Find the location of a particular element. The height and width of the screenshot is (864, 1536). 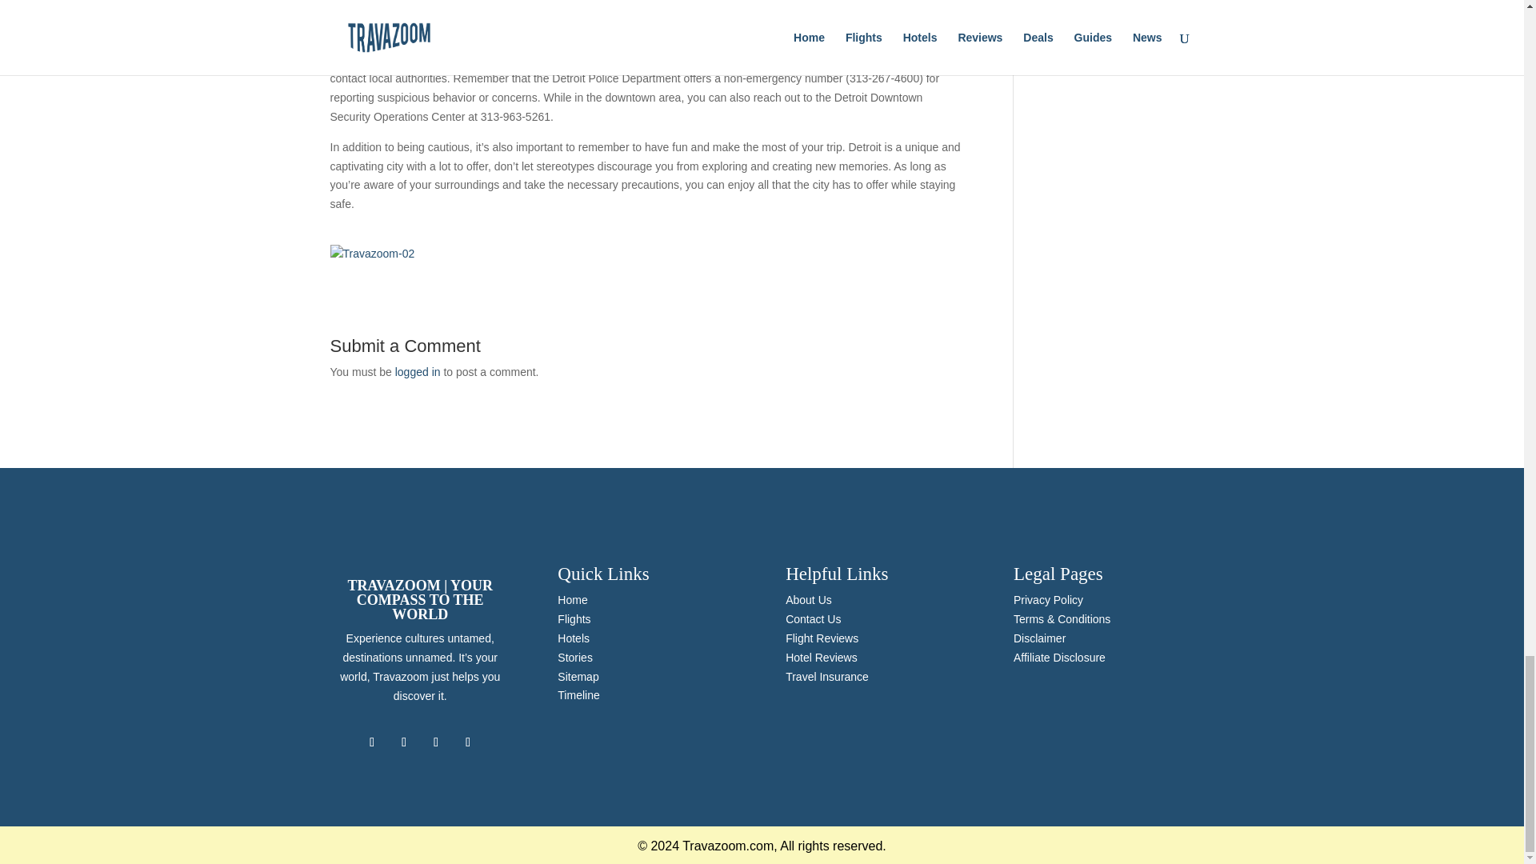

Privacy Policy is located at coordinates (1048, 600).